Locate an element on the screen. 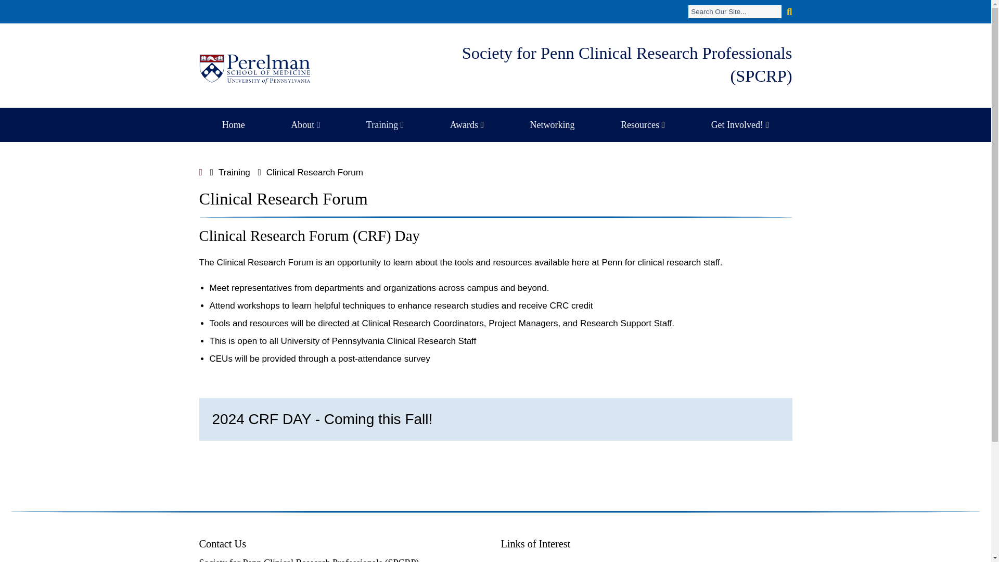 This screenshot has height=562, width=999. Home is located at coordinates (233, 125).